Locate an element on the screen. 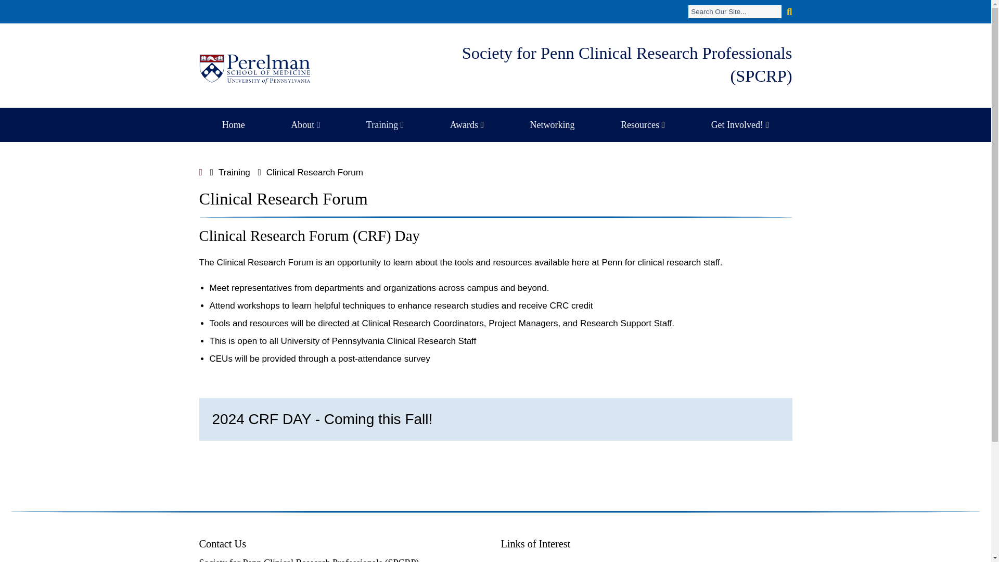 This screenshot has height=562, width=999. Home is located at coordinates (233, 125).